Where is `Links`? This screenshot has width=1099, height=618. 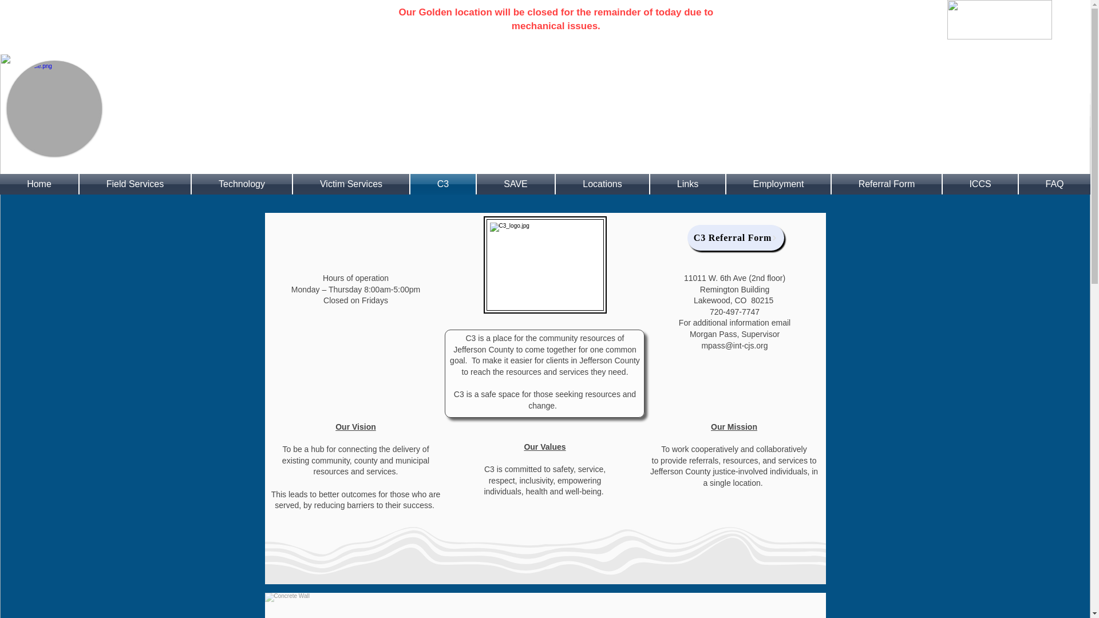
Links is located at coordinates (687, 184).